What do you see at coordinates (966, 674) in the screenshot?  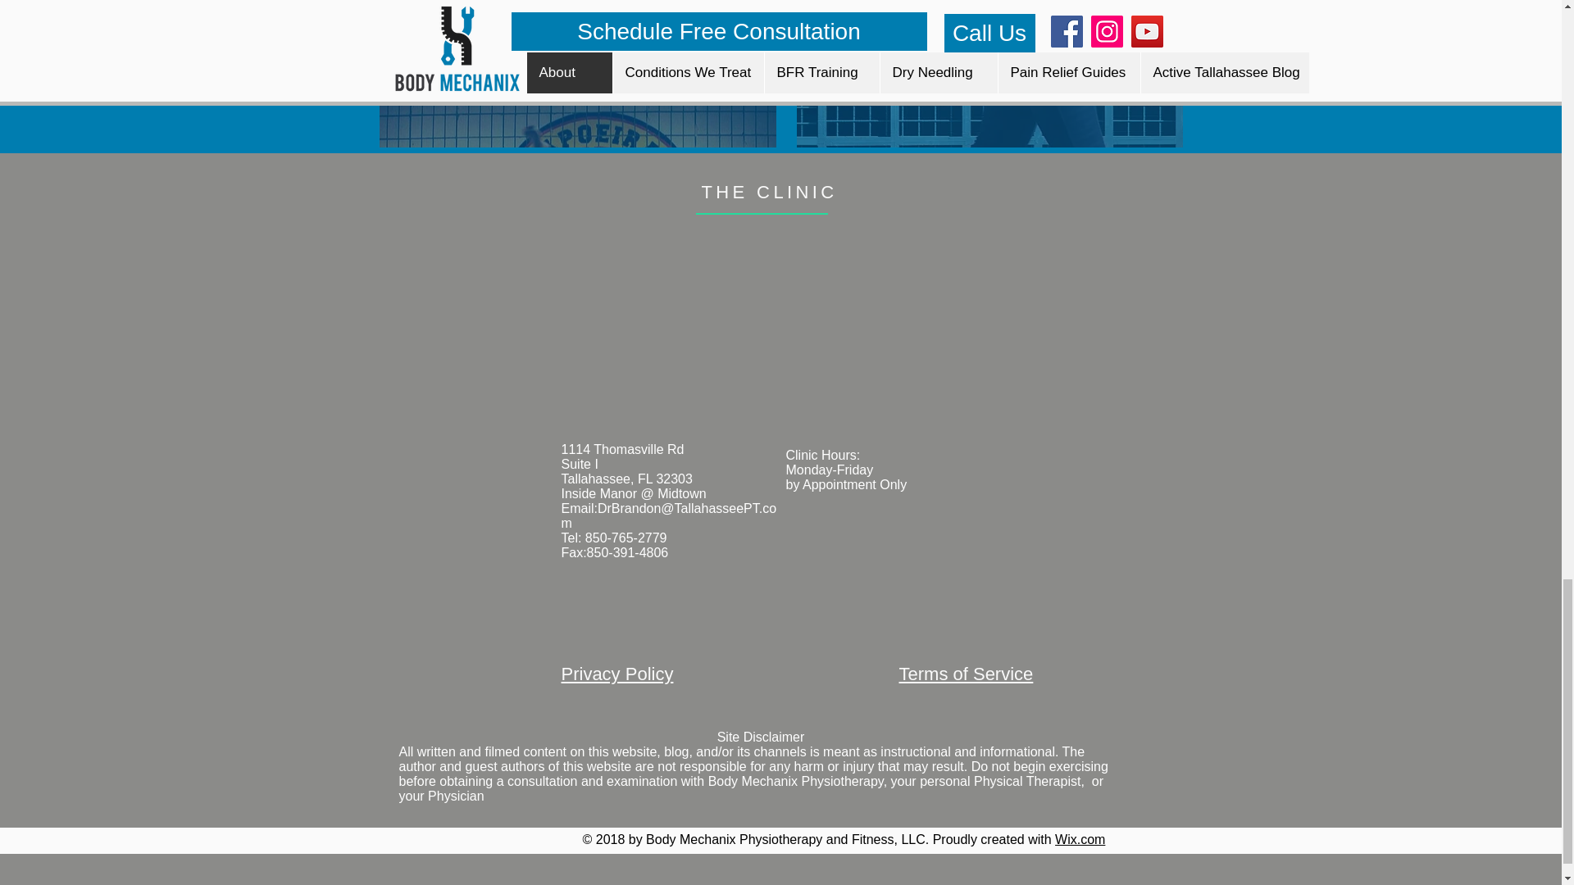 I see `Terms of Service` at bounding box center [966, 674].